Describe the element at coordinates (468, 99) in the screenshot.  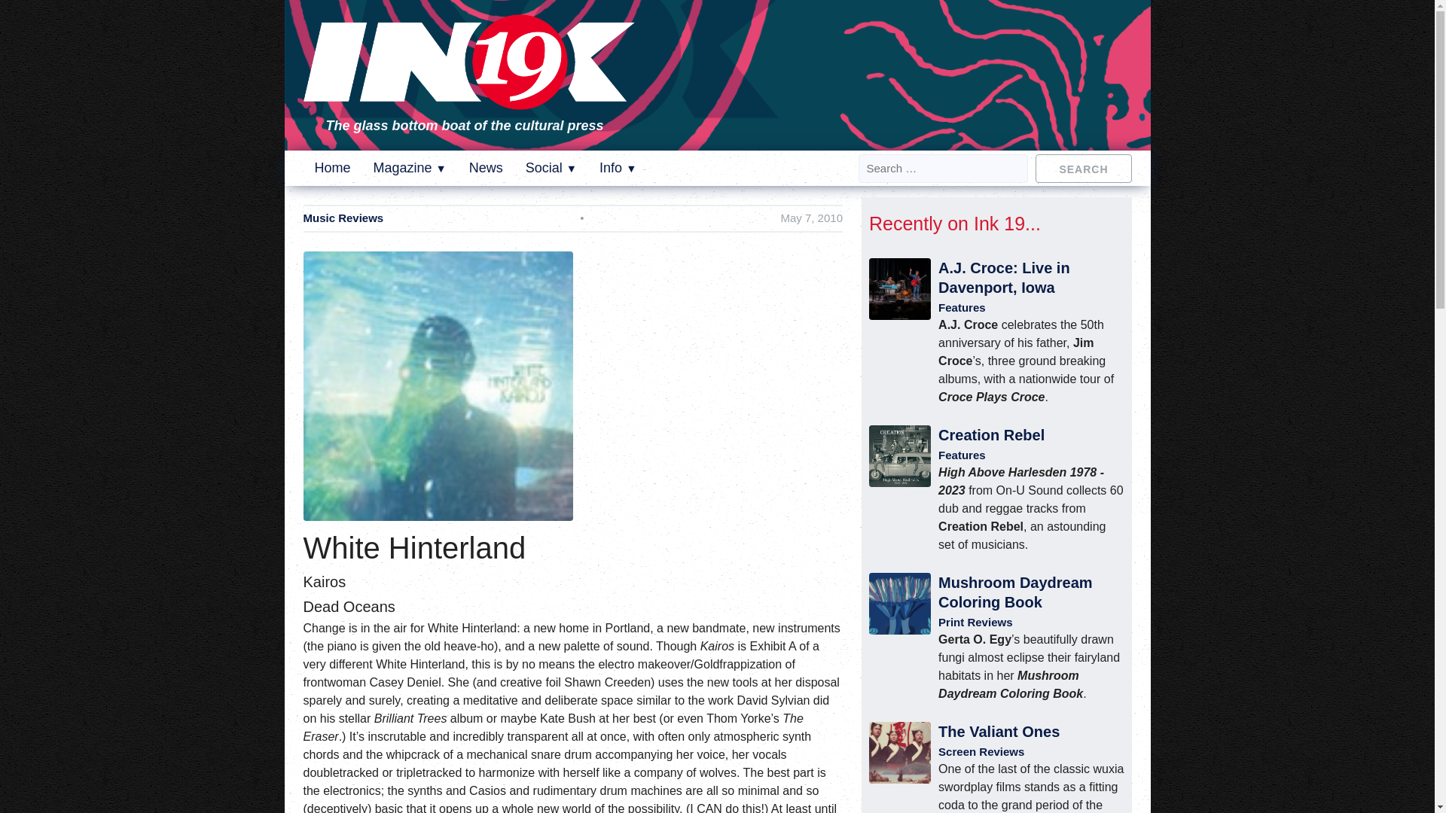
I see `Ink 19` at that location.